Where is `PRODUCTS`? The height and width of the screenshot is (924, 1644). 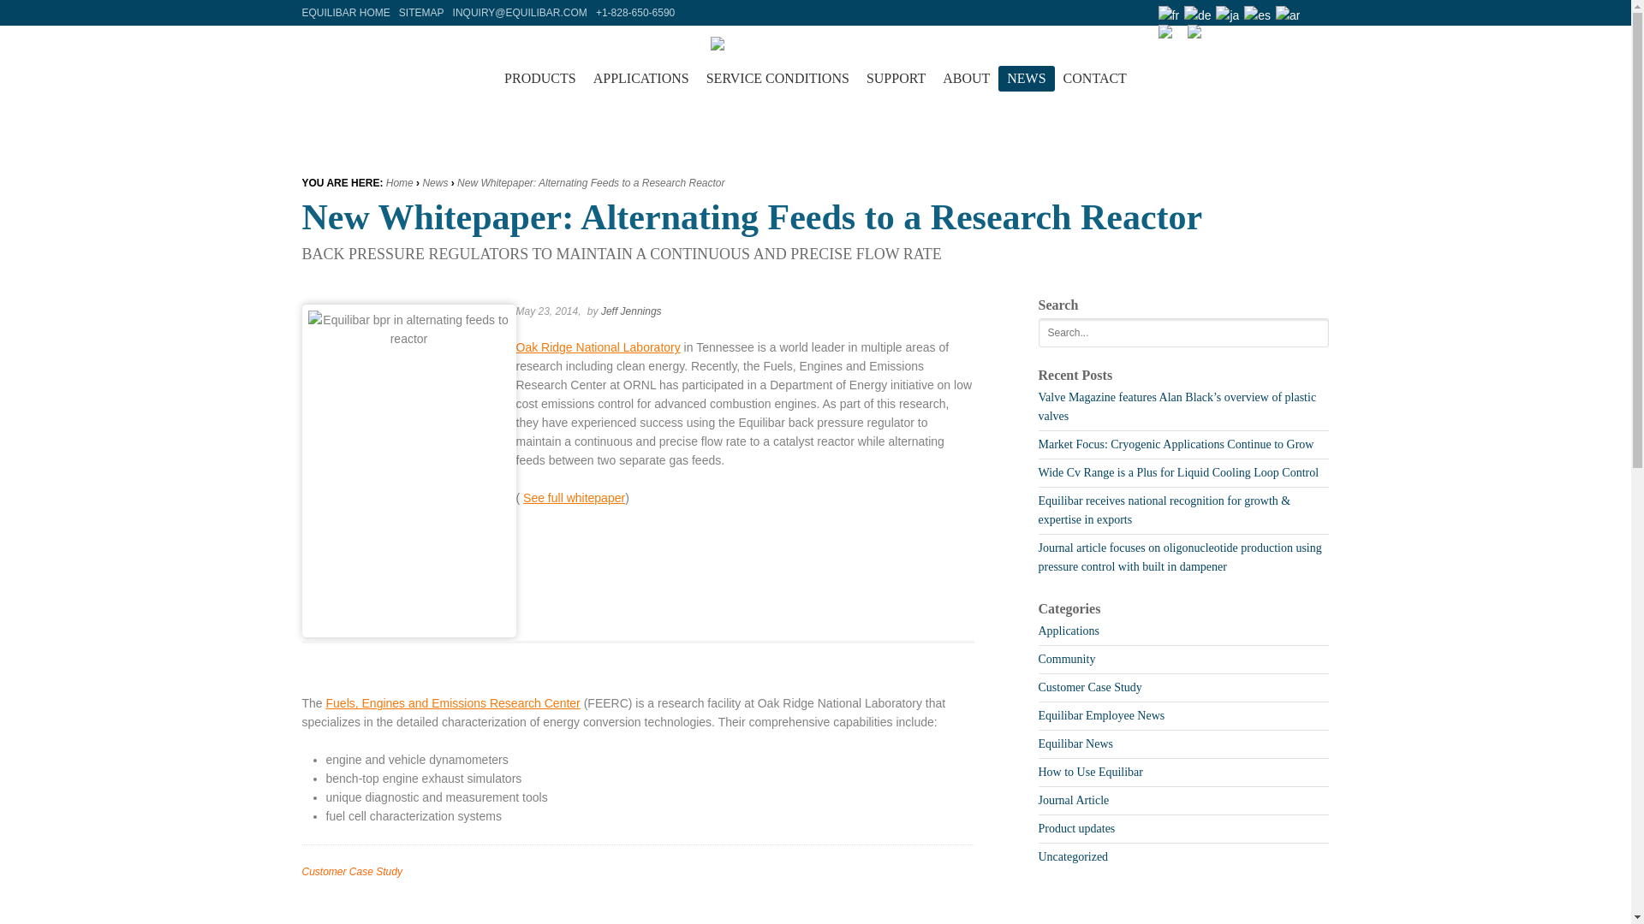
PRODUCTS is located at coordinates (540, 78).